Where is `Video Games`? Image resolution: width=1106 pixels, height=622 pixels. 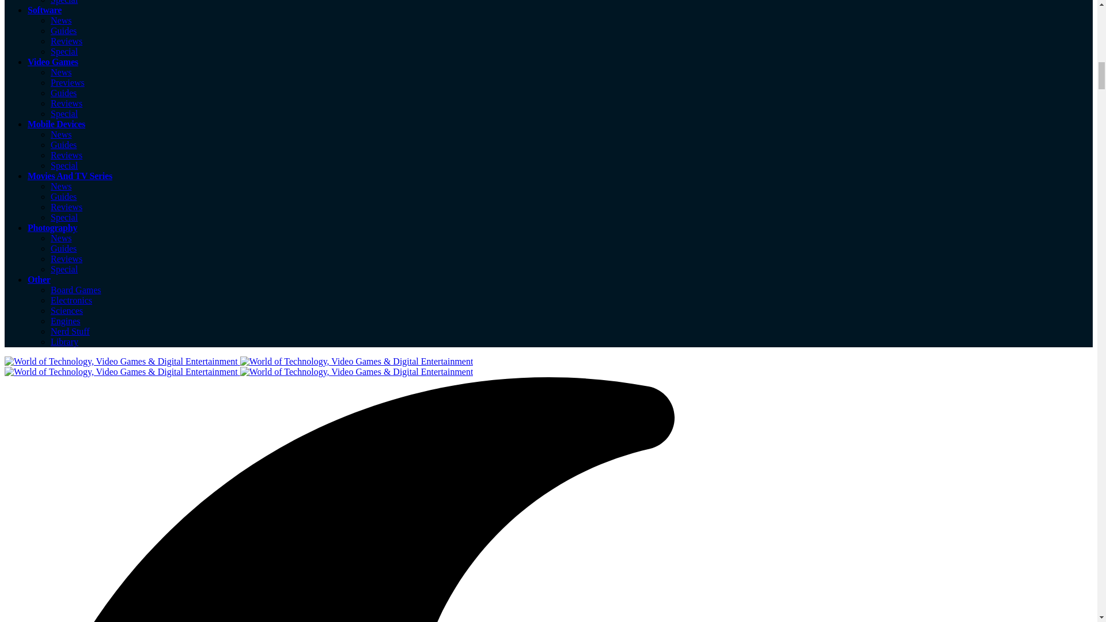
Video Games is located at coordinates (53, 62).